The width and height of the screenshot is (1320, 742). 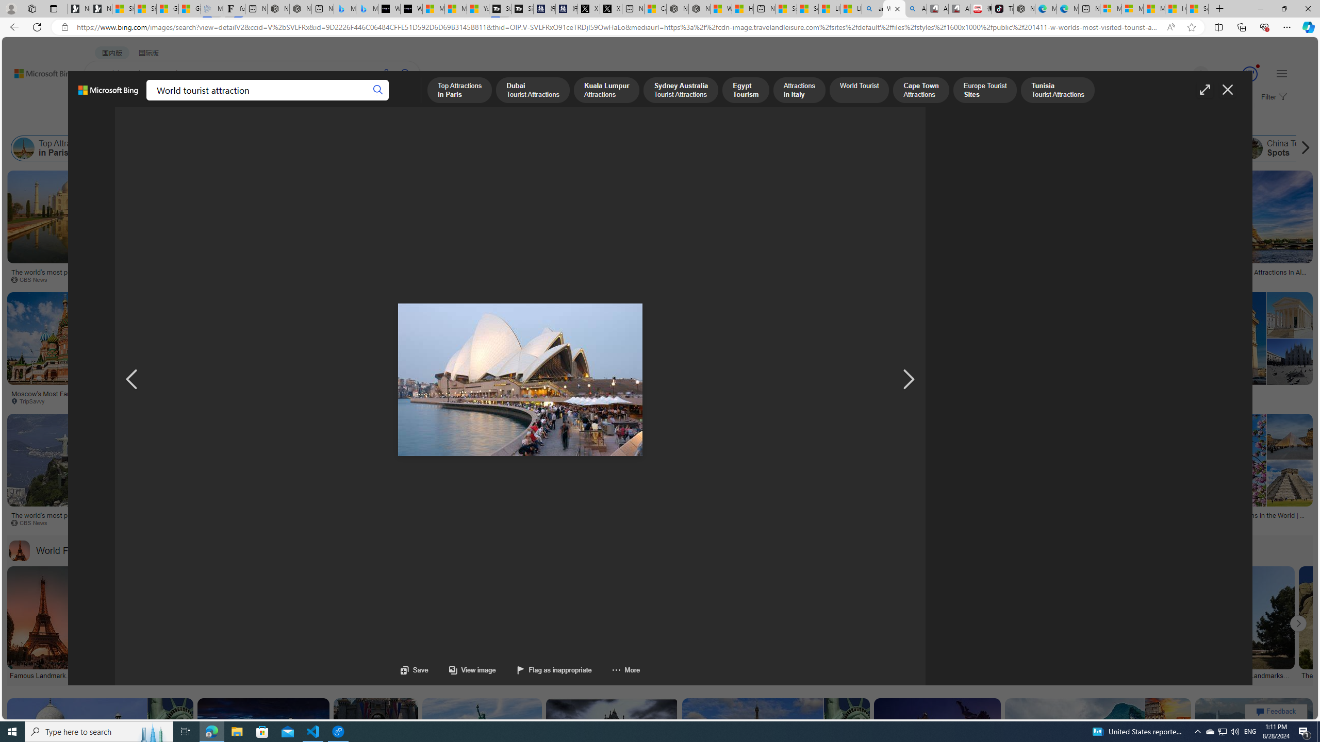 What do you see at coordinates (1234, 522) in the screenshot?
I see `PlanetWare` at bounding box center [1234, 522].